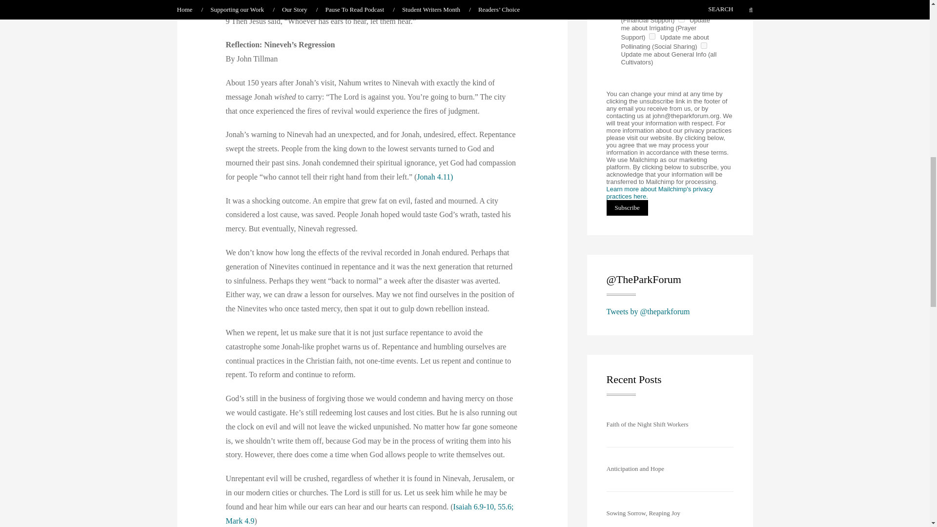  I want to click on Faith of the Night Shift Workers, so click(647, 424).